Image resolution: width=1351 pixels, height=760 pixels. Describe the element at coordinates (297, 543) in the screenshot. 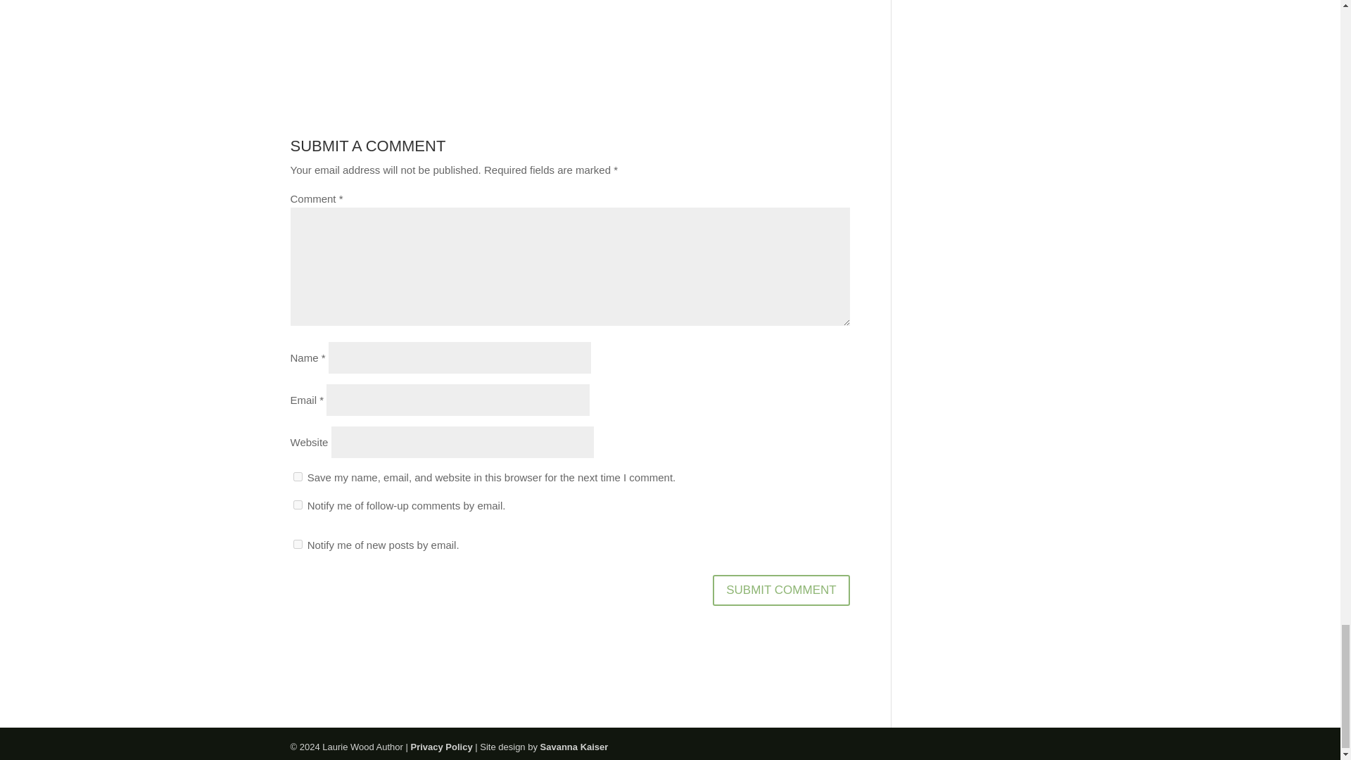

I see `subscribe` at that location.